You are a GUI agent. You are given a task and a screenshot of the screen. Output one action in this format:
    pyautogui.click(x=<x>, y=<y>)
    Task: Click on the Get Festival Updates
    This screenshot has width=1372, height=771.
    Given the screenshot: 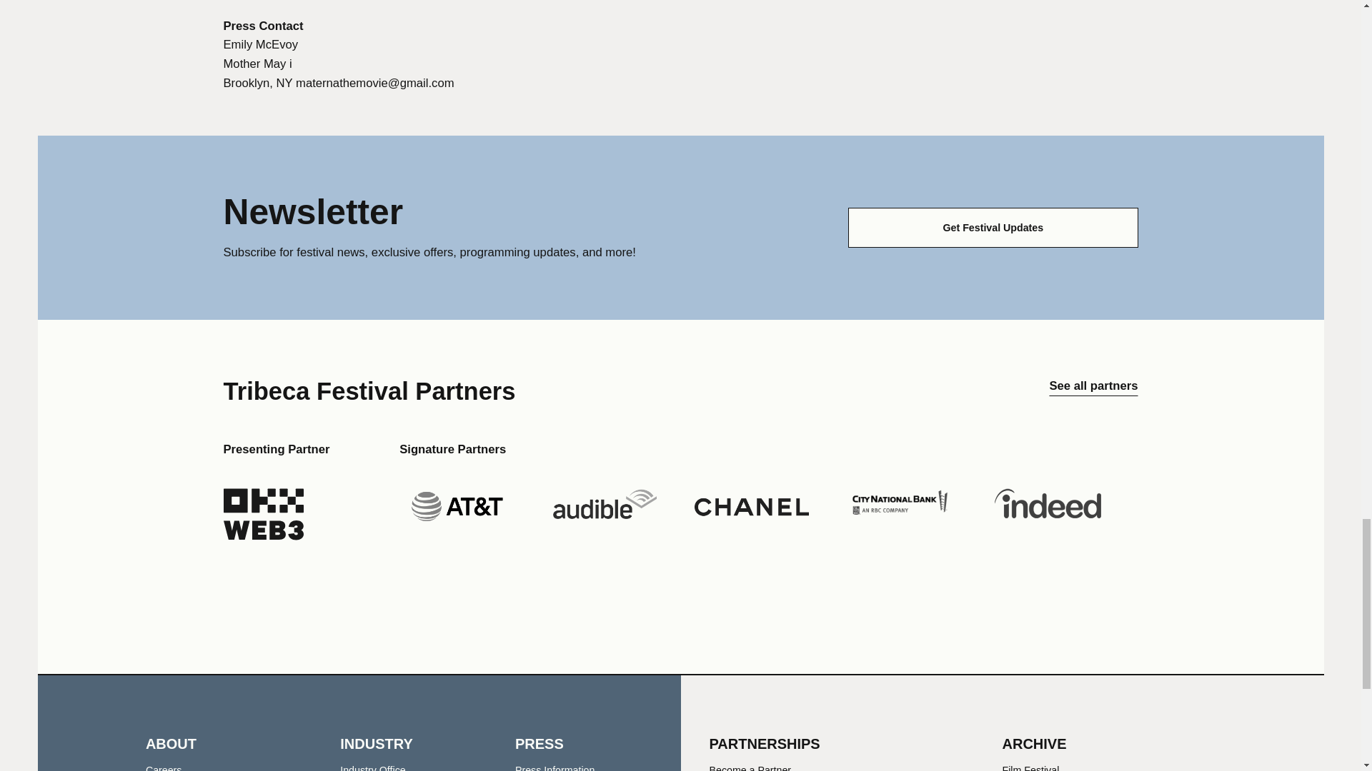 What is the action you would take?
    pyautogui.click(x=992, y=227)
    